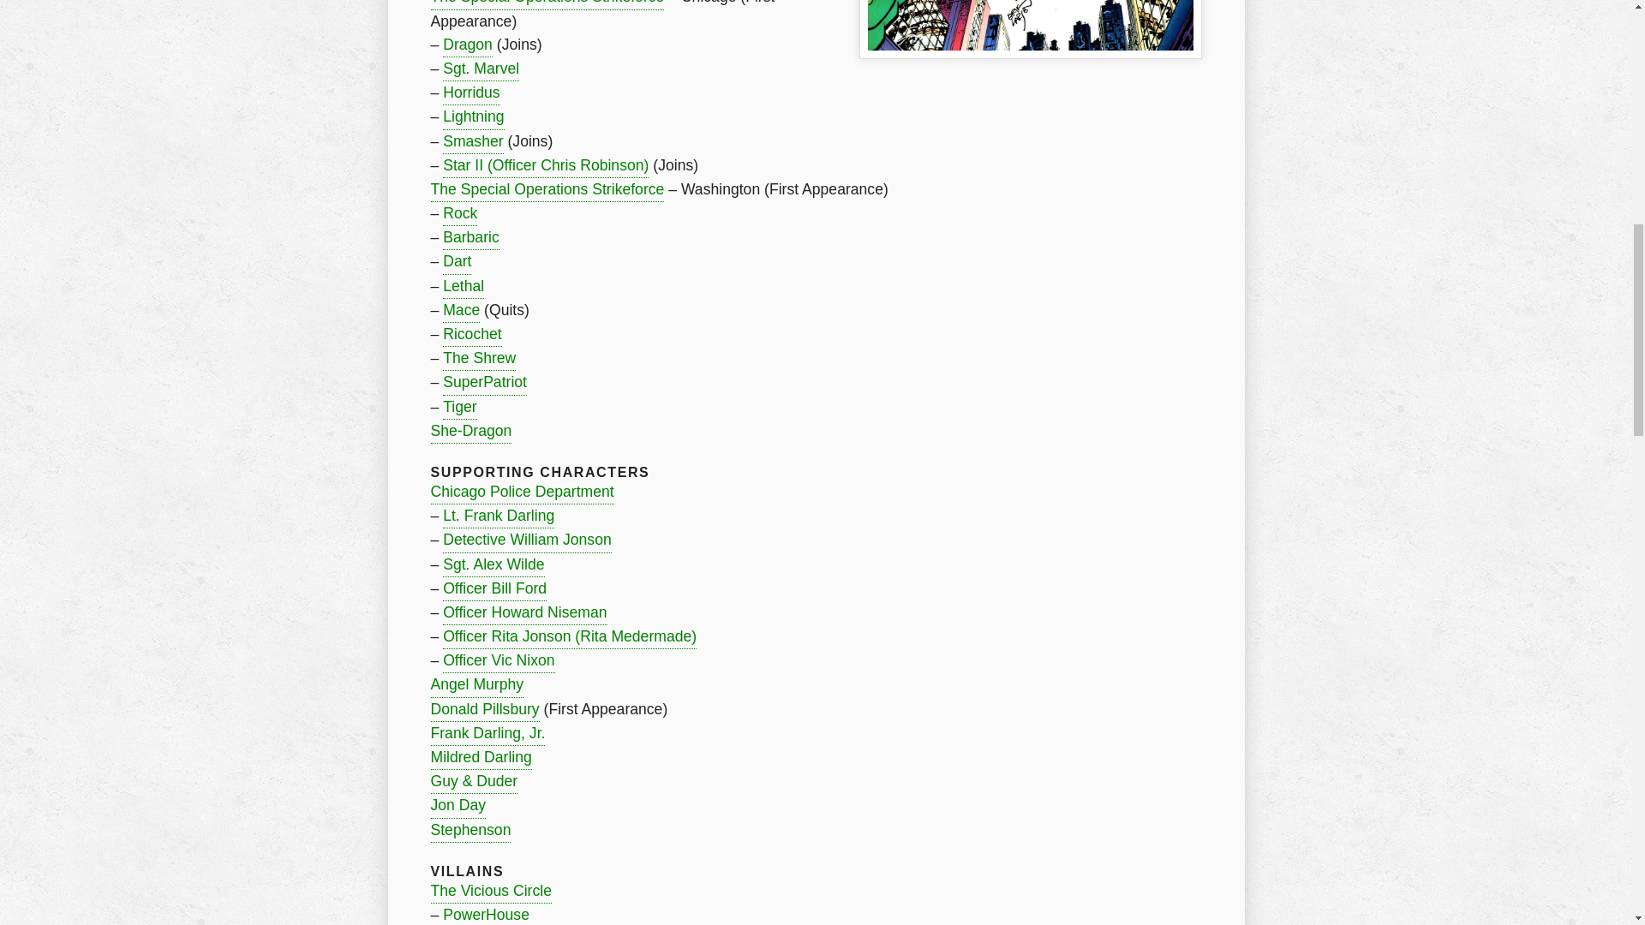  I want to click on Dragon, so click(467, 45).